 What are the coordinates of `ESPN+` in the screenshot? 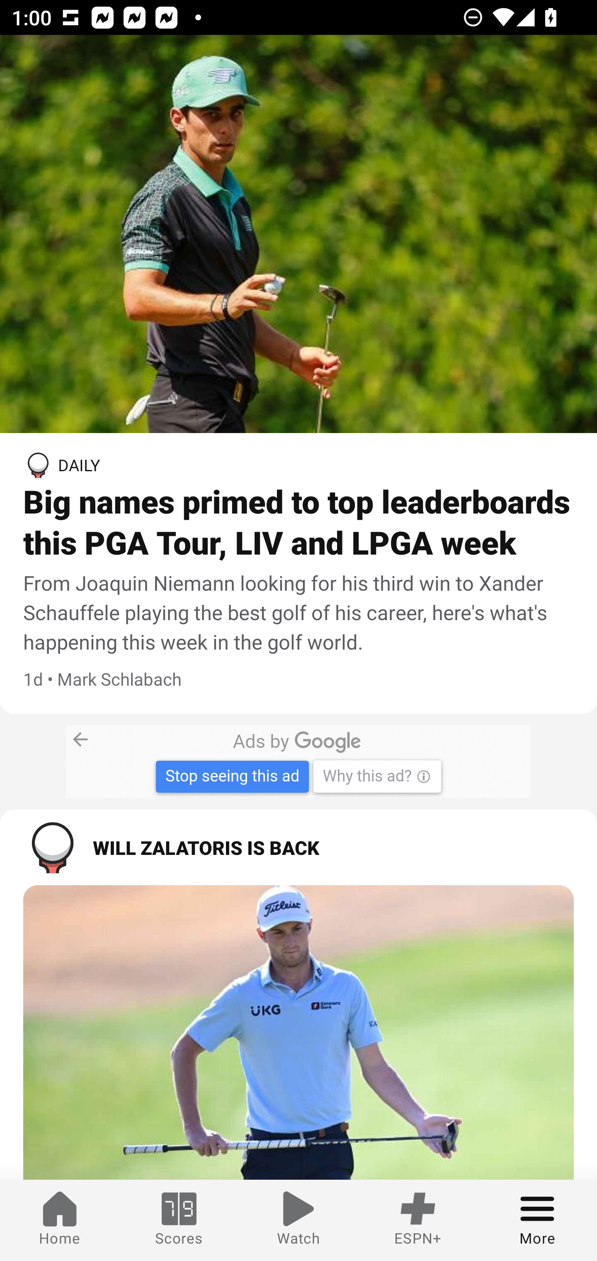 It's located at (418, 1220).